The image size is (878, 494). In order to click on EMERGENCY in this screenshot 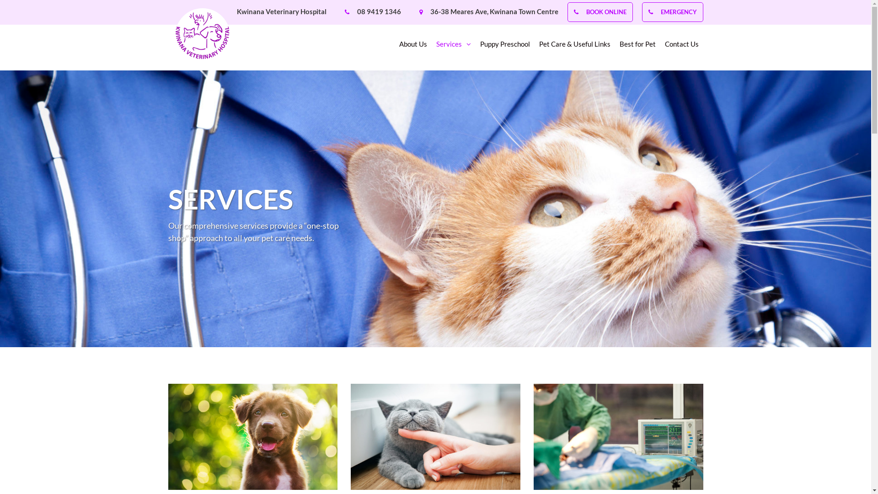, I will do `click(679, 12)`.